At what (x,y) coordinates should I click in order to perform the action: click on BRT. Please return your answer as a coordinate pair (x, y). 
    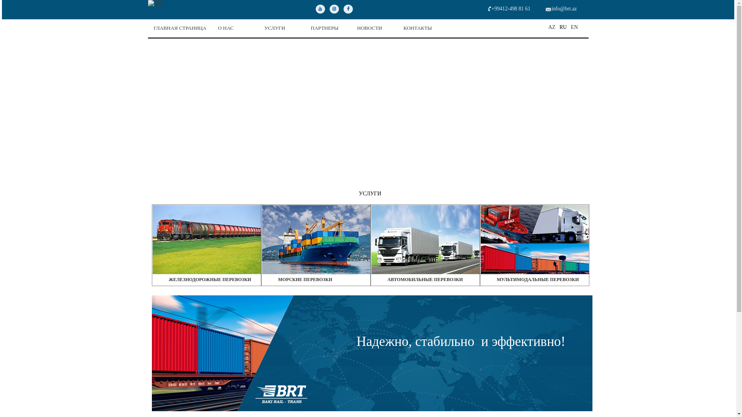
    Looking at the image, I should click on (156, 3).